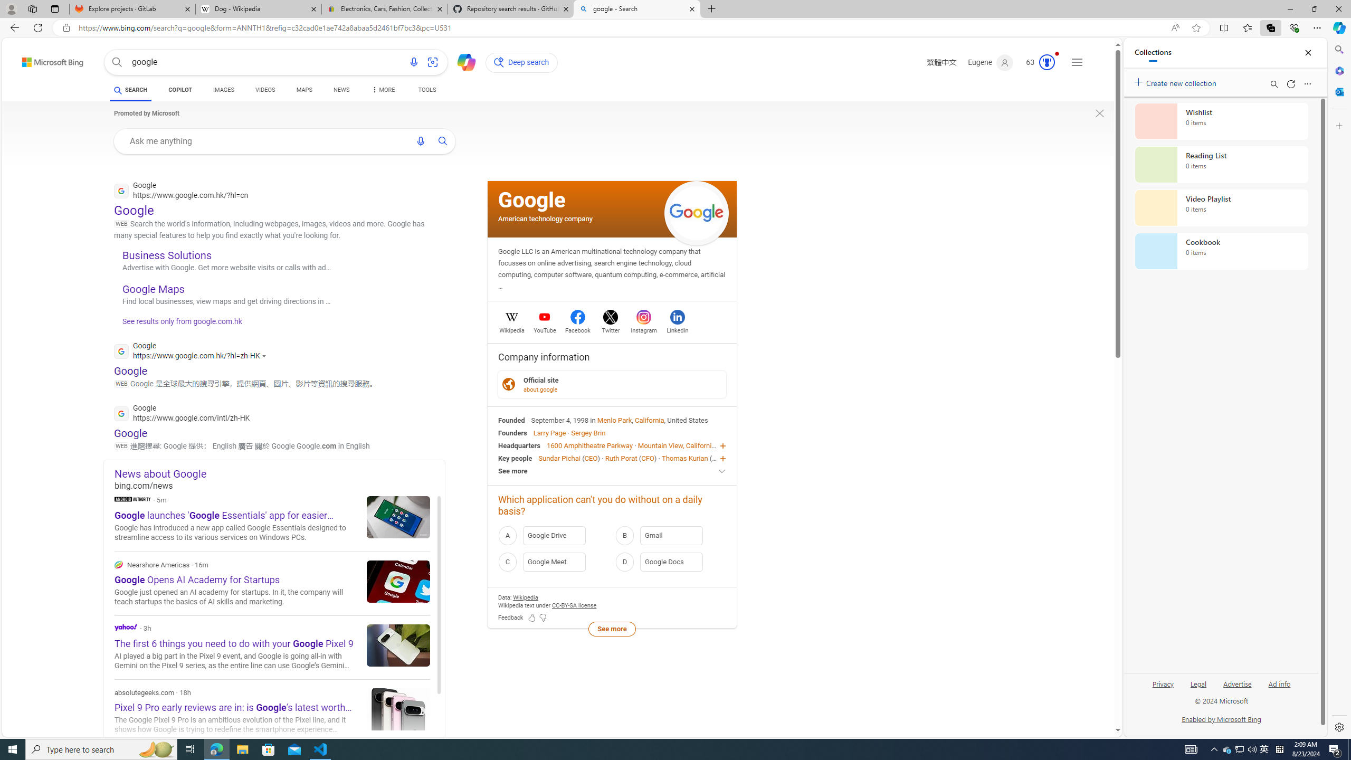  I want to click on IMAGES, so click(224, 91).